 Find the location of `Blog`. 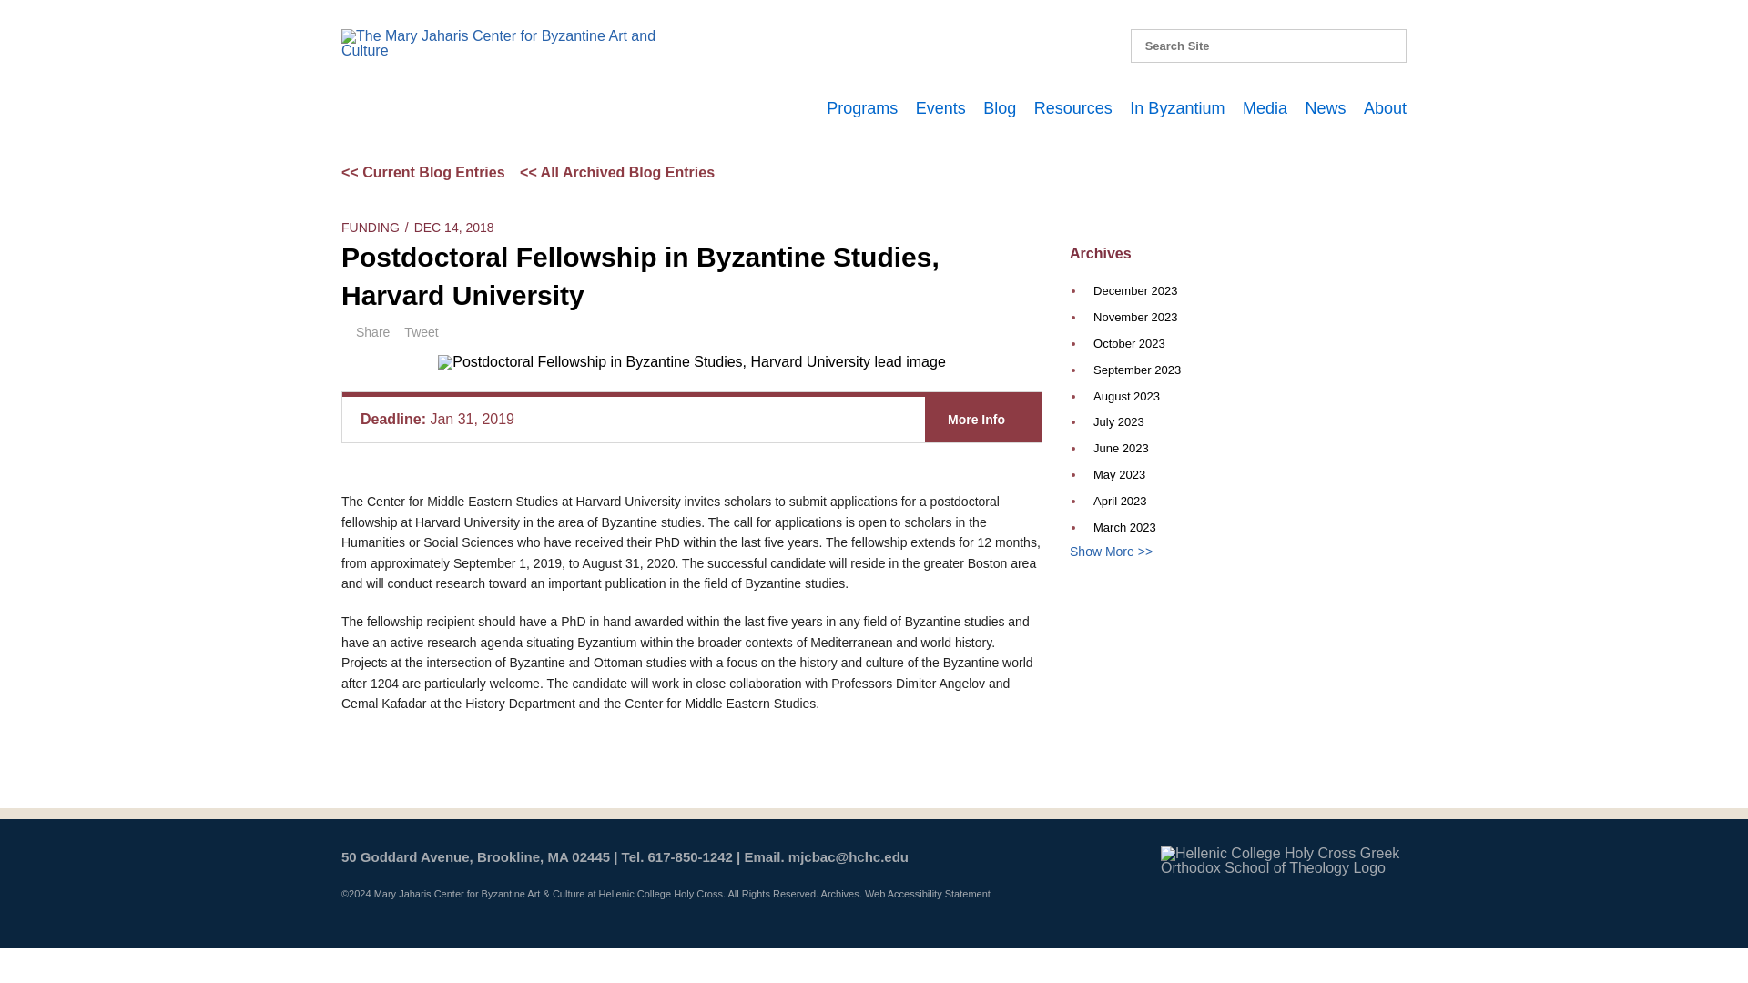

Blog is located at coordinates (999, 107).